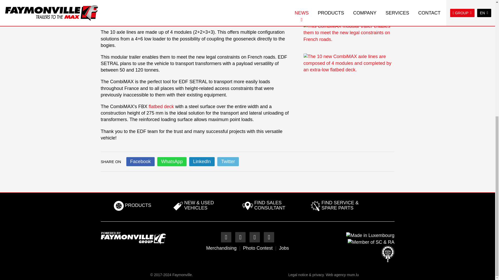 The height and width of the screenshot is (280, 499). I want to click on Share on Facebook, so click(140, 162).